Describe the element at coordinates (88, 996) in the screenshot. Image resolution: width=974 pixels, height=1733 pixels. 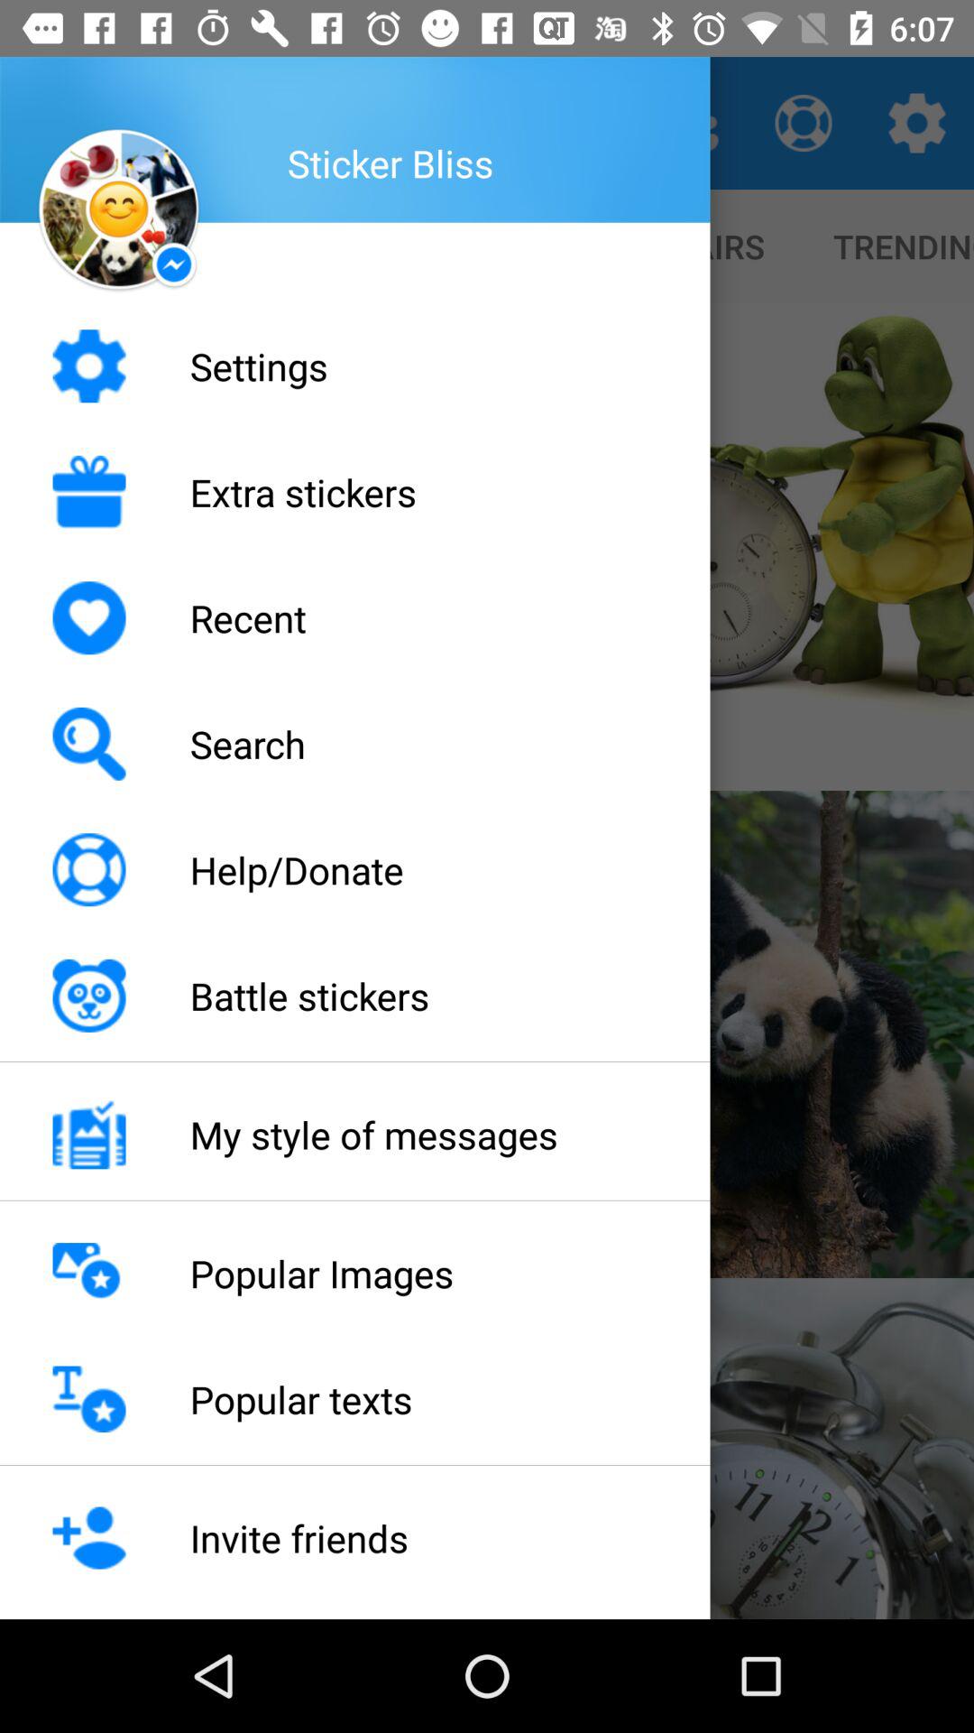
I see `click on sixth icon below sticker bliss` at that location.